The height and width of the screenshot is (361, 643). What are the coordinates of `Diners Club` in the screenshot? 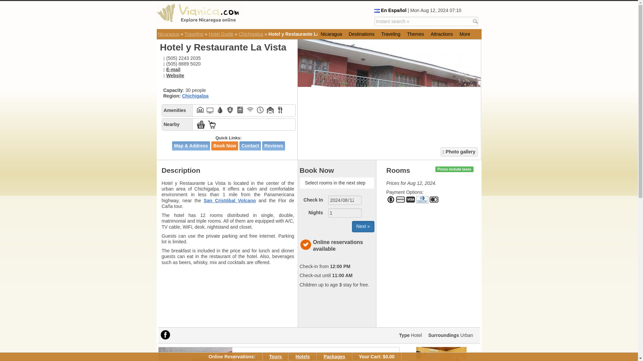 It's located at (422, 200).